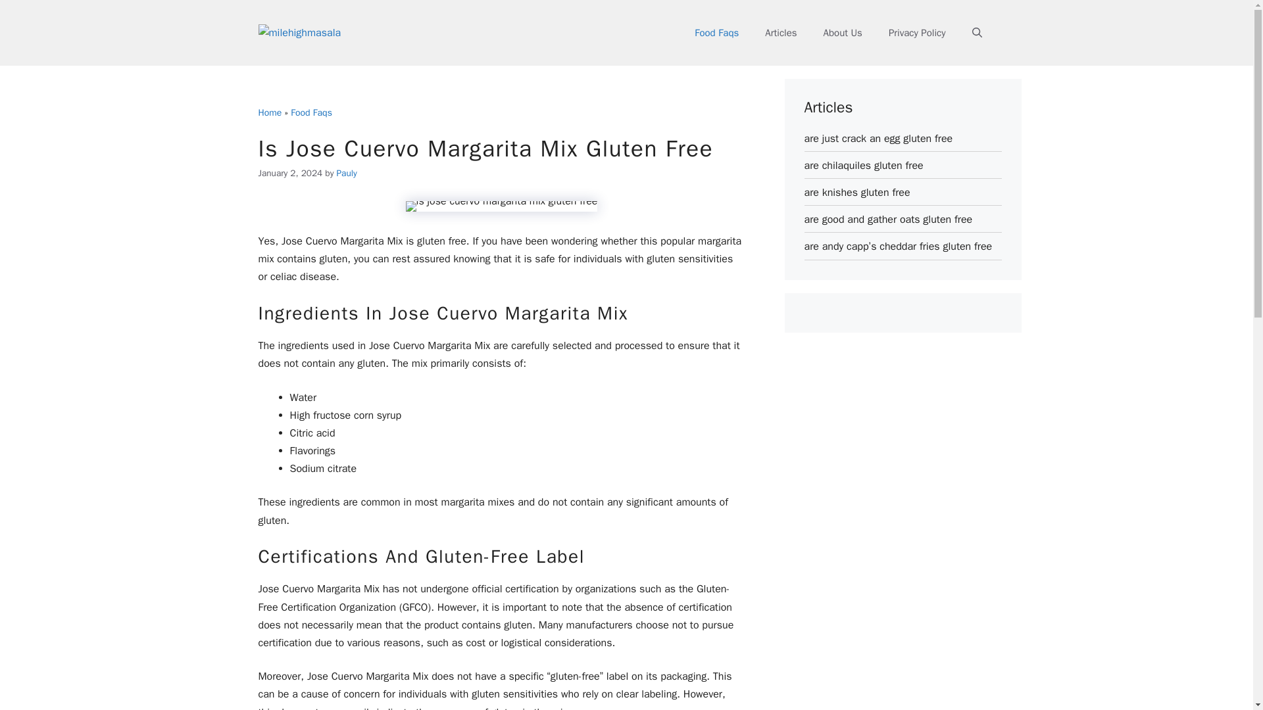 The width and height of the screenshot is (1263, 710). What do you see at coordinates (270, 113) in the screenshot?
I see `Home` at bounding box center [270, 113].